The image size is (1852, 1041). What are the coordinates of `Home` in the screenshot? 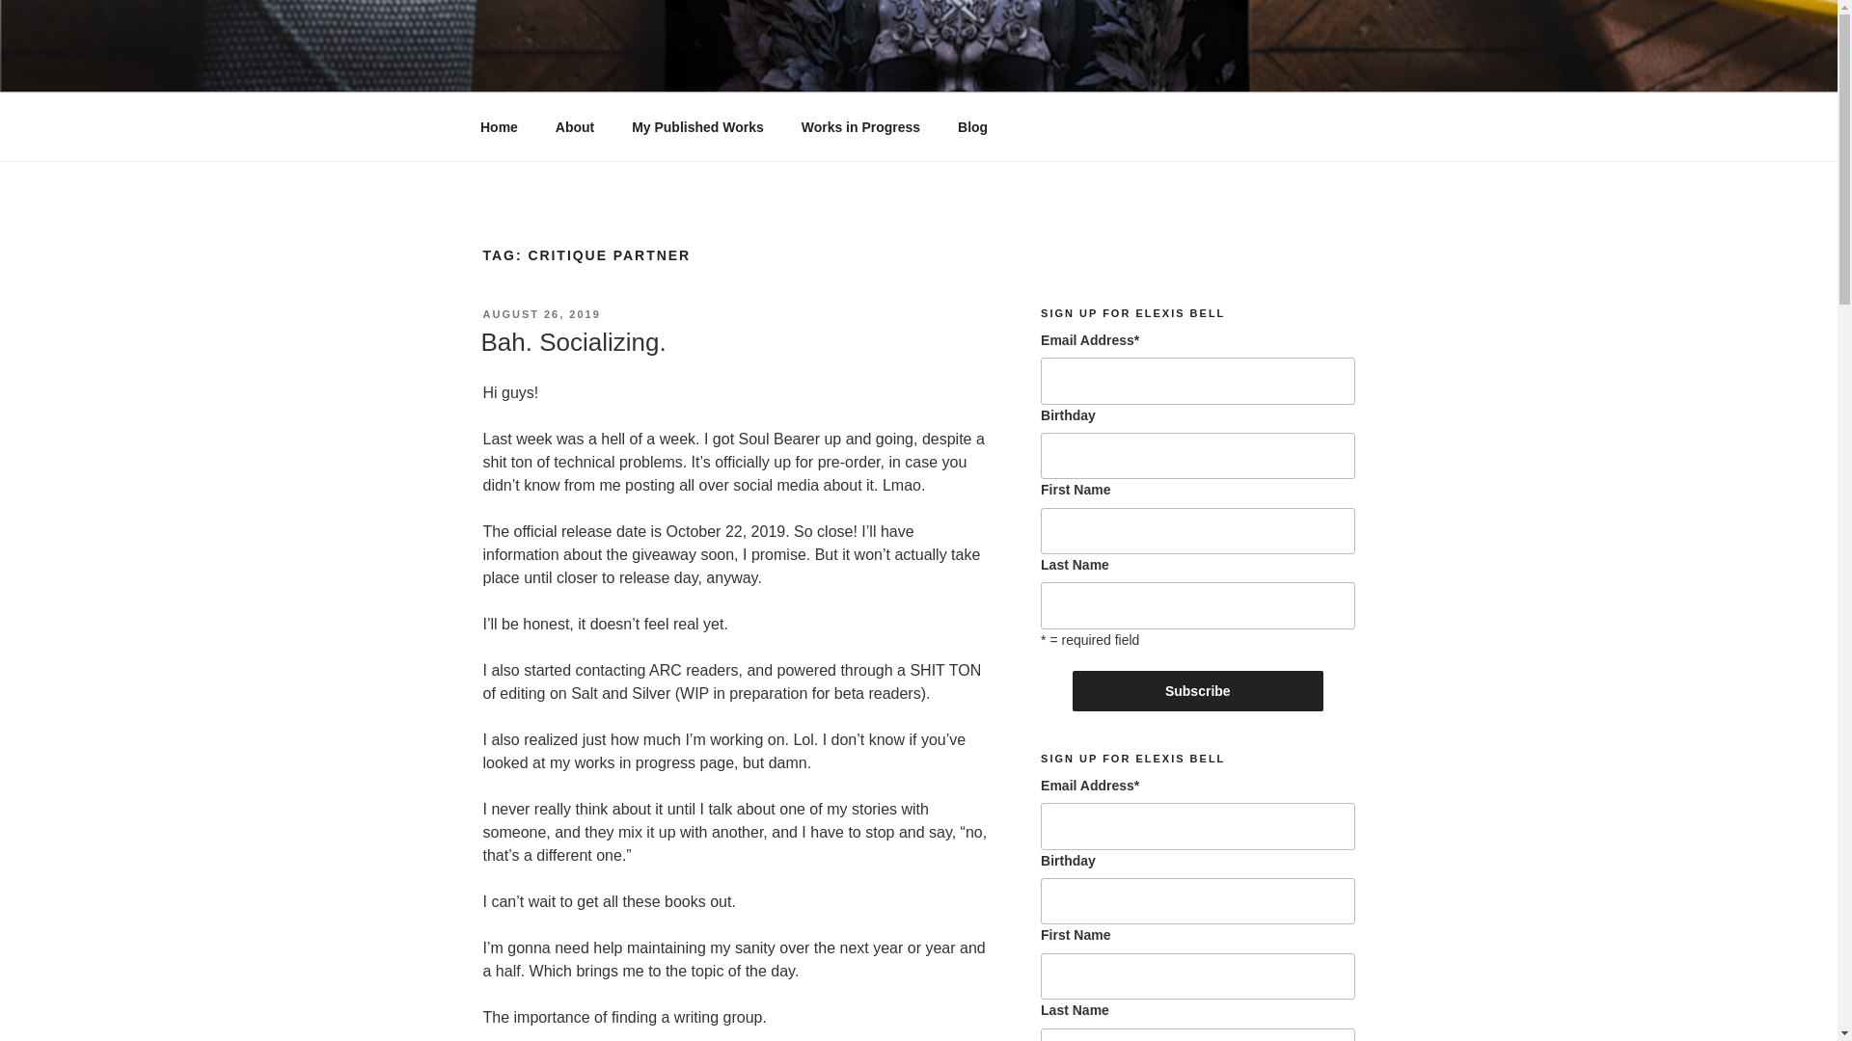 It's located at (499, 127).